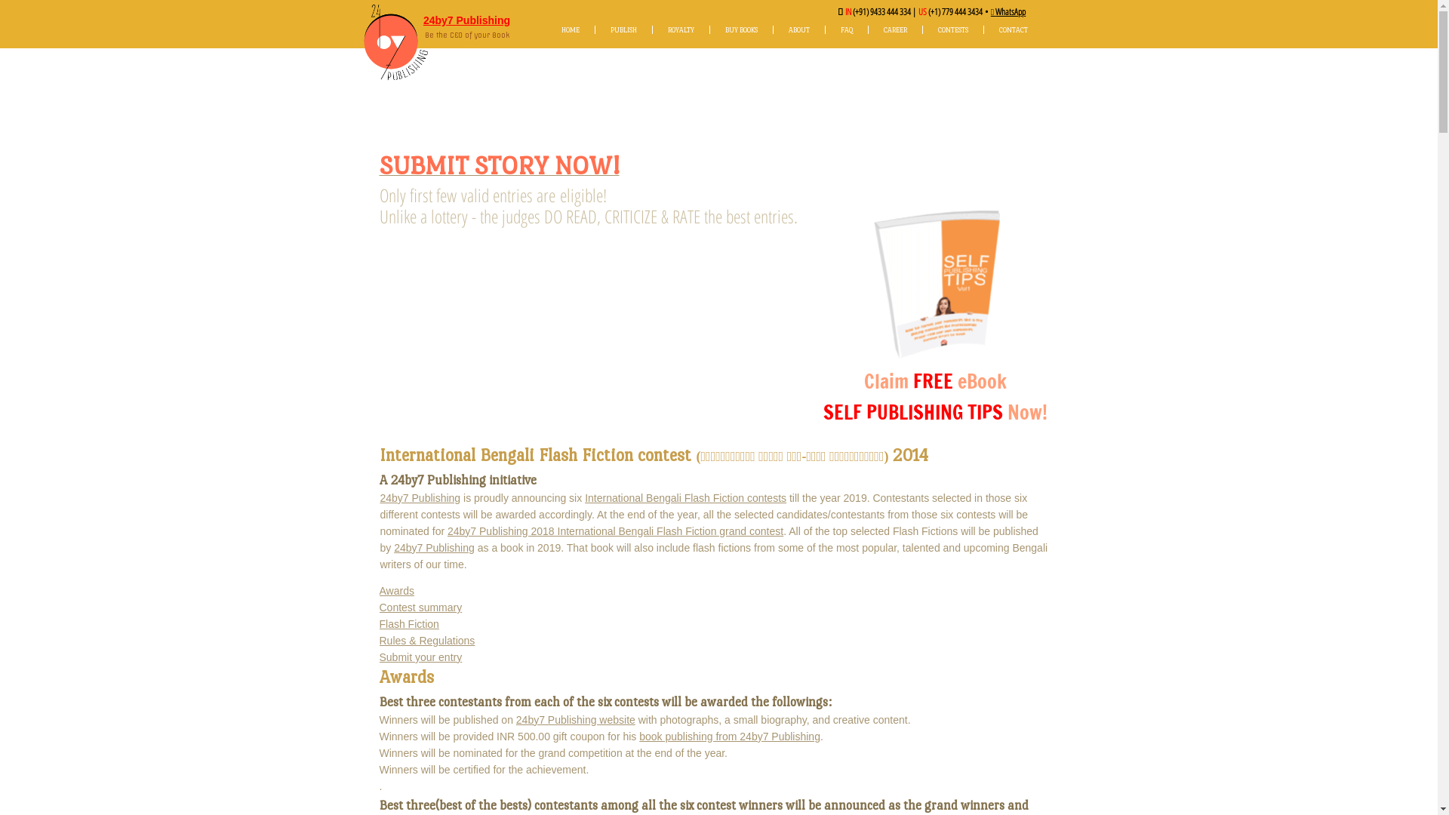 The image size is (1449, 815). What do you see at coordinates (427, 641) in the screenshot?
I see `Rules & Regulations` at bounding box center [427, 641].